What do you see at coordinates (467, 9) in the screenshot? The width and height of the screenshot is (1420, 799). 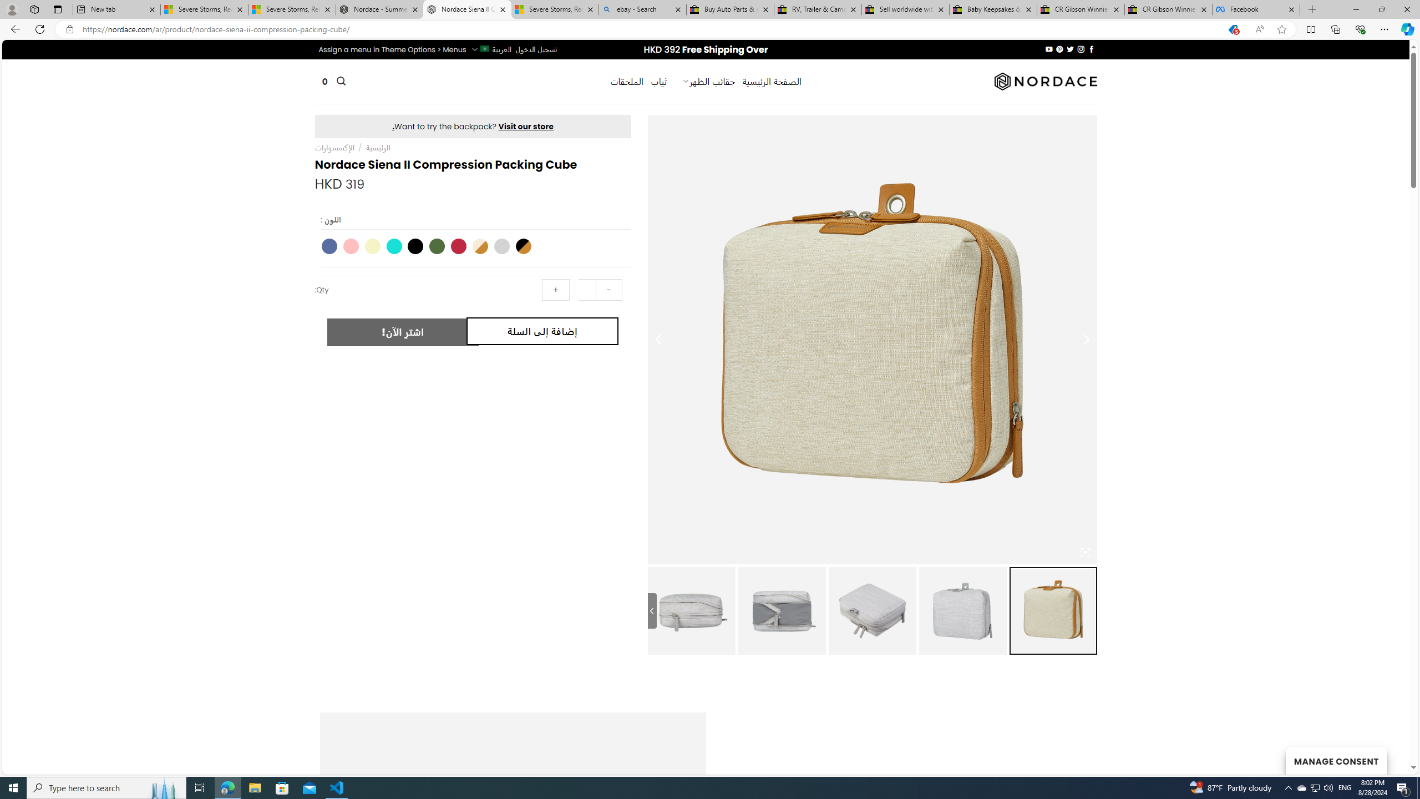 I see `Nordace Siena II Compression Packing Cube` at bounding box center [467, 9].